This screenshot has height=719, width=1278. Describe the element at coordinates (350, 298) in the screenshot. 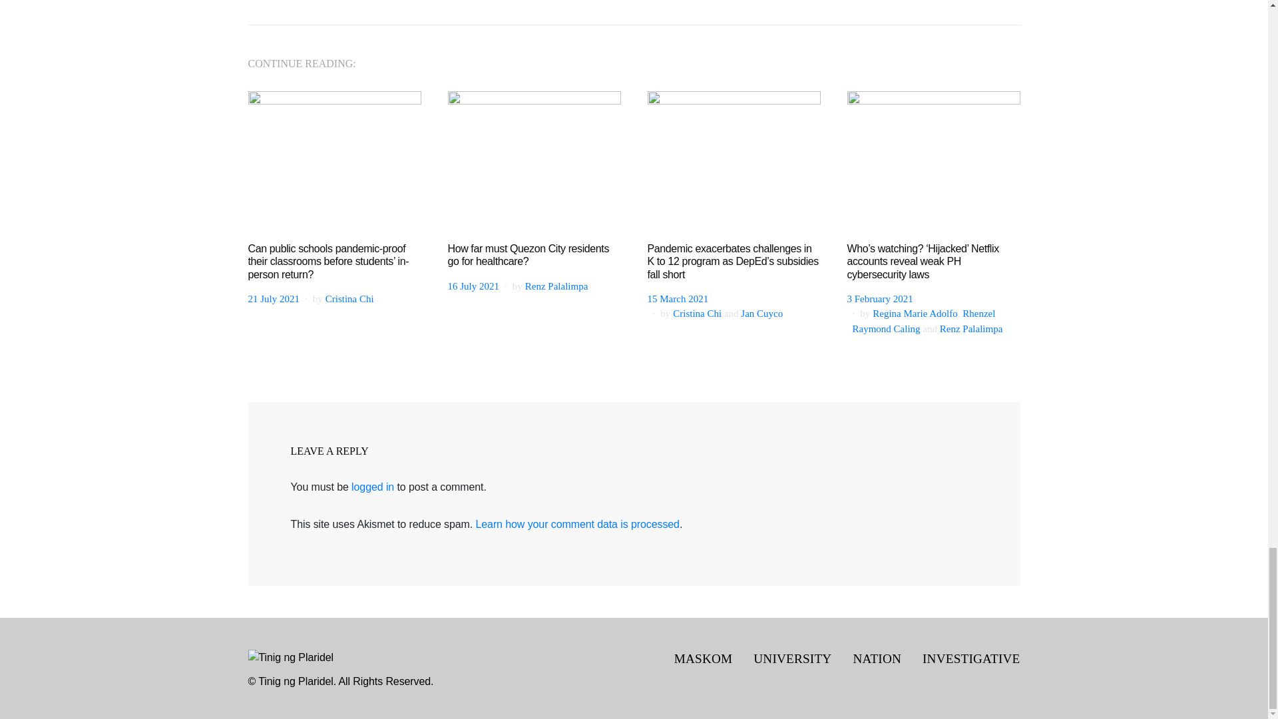

I see `Posts by Cristina Chi` at that location.